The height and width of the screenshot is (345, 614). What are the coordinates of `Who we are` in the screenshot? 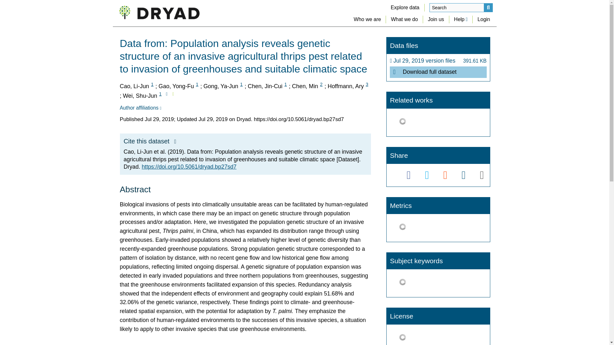 It's located at (367, 19).